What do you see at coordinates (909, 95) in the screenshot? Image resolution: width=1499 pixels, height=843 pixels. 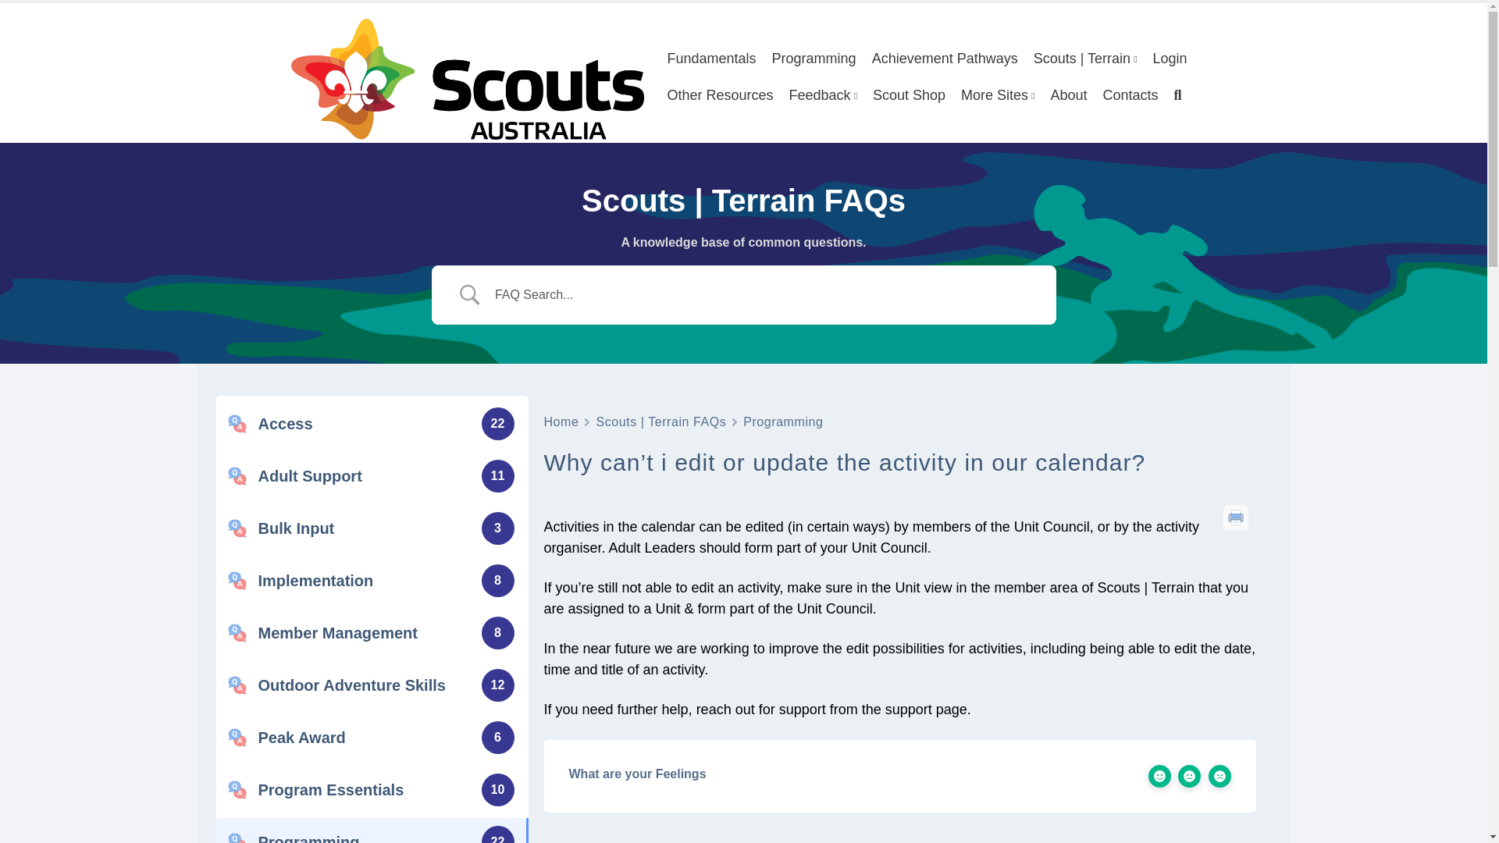 I see `Scout Shop` at bounding box center [909, 95].